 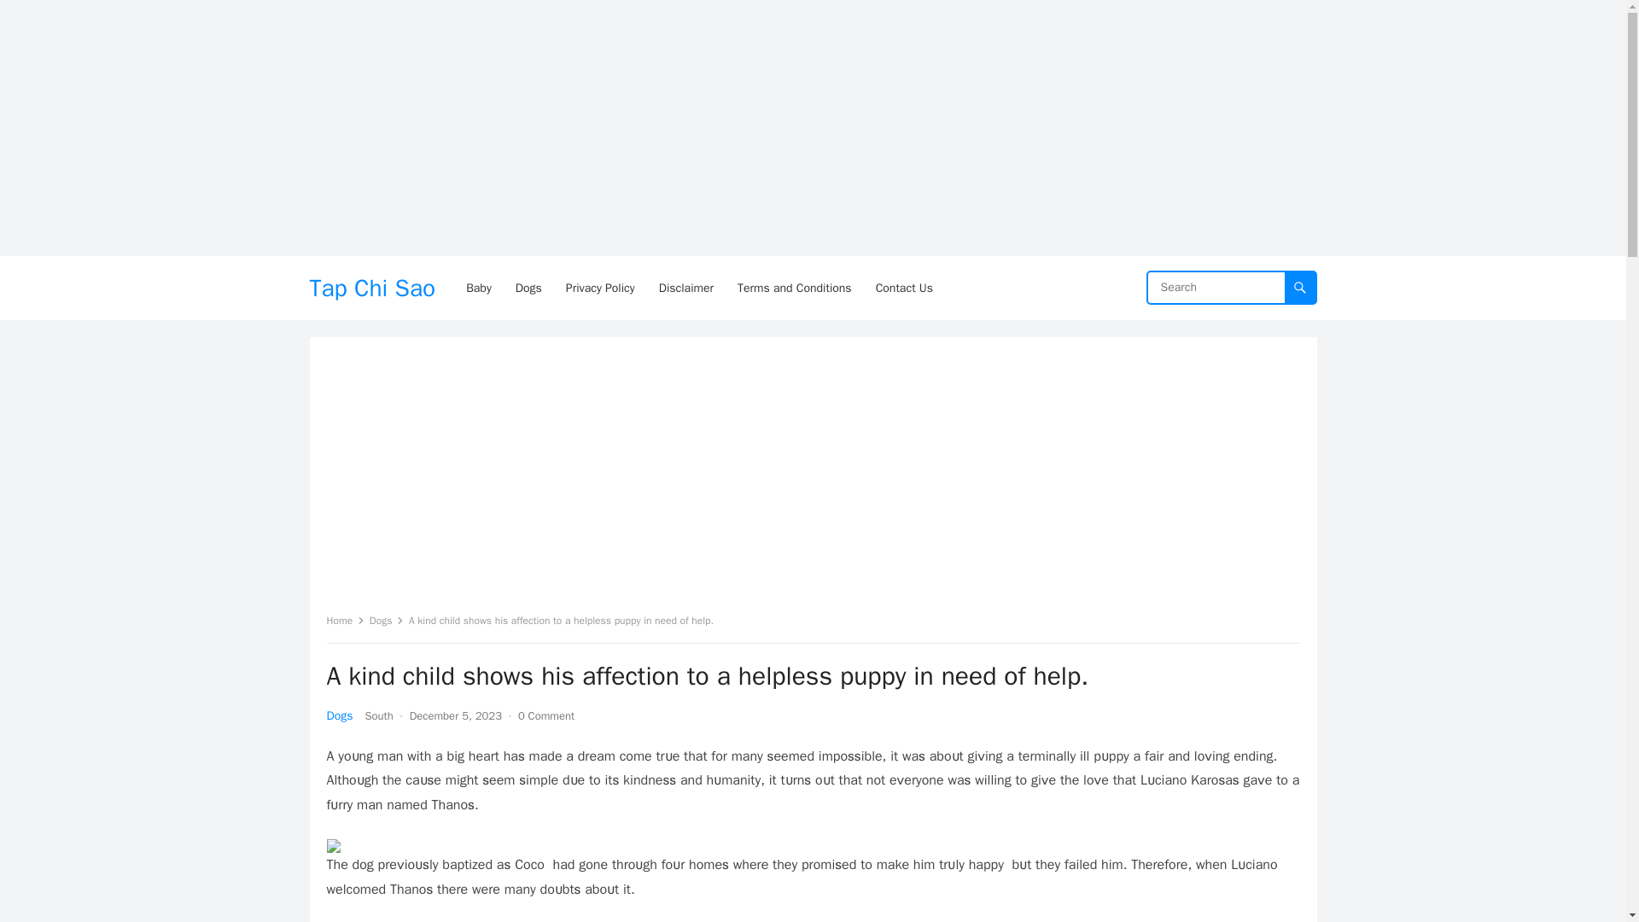 What do you see at coordinates (904, 288) in the screenshot?
I see `Contact Us` at bounding box center [904, 288].